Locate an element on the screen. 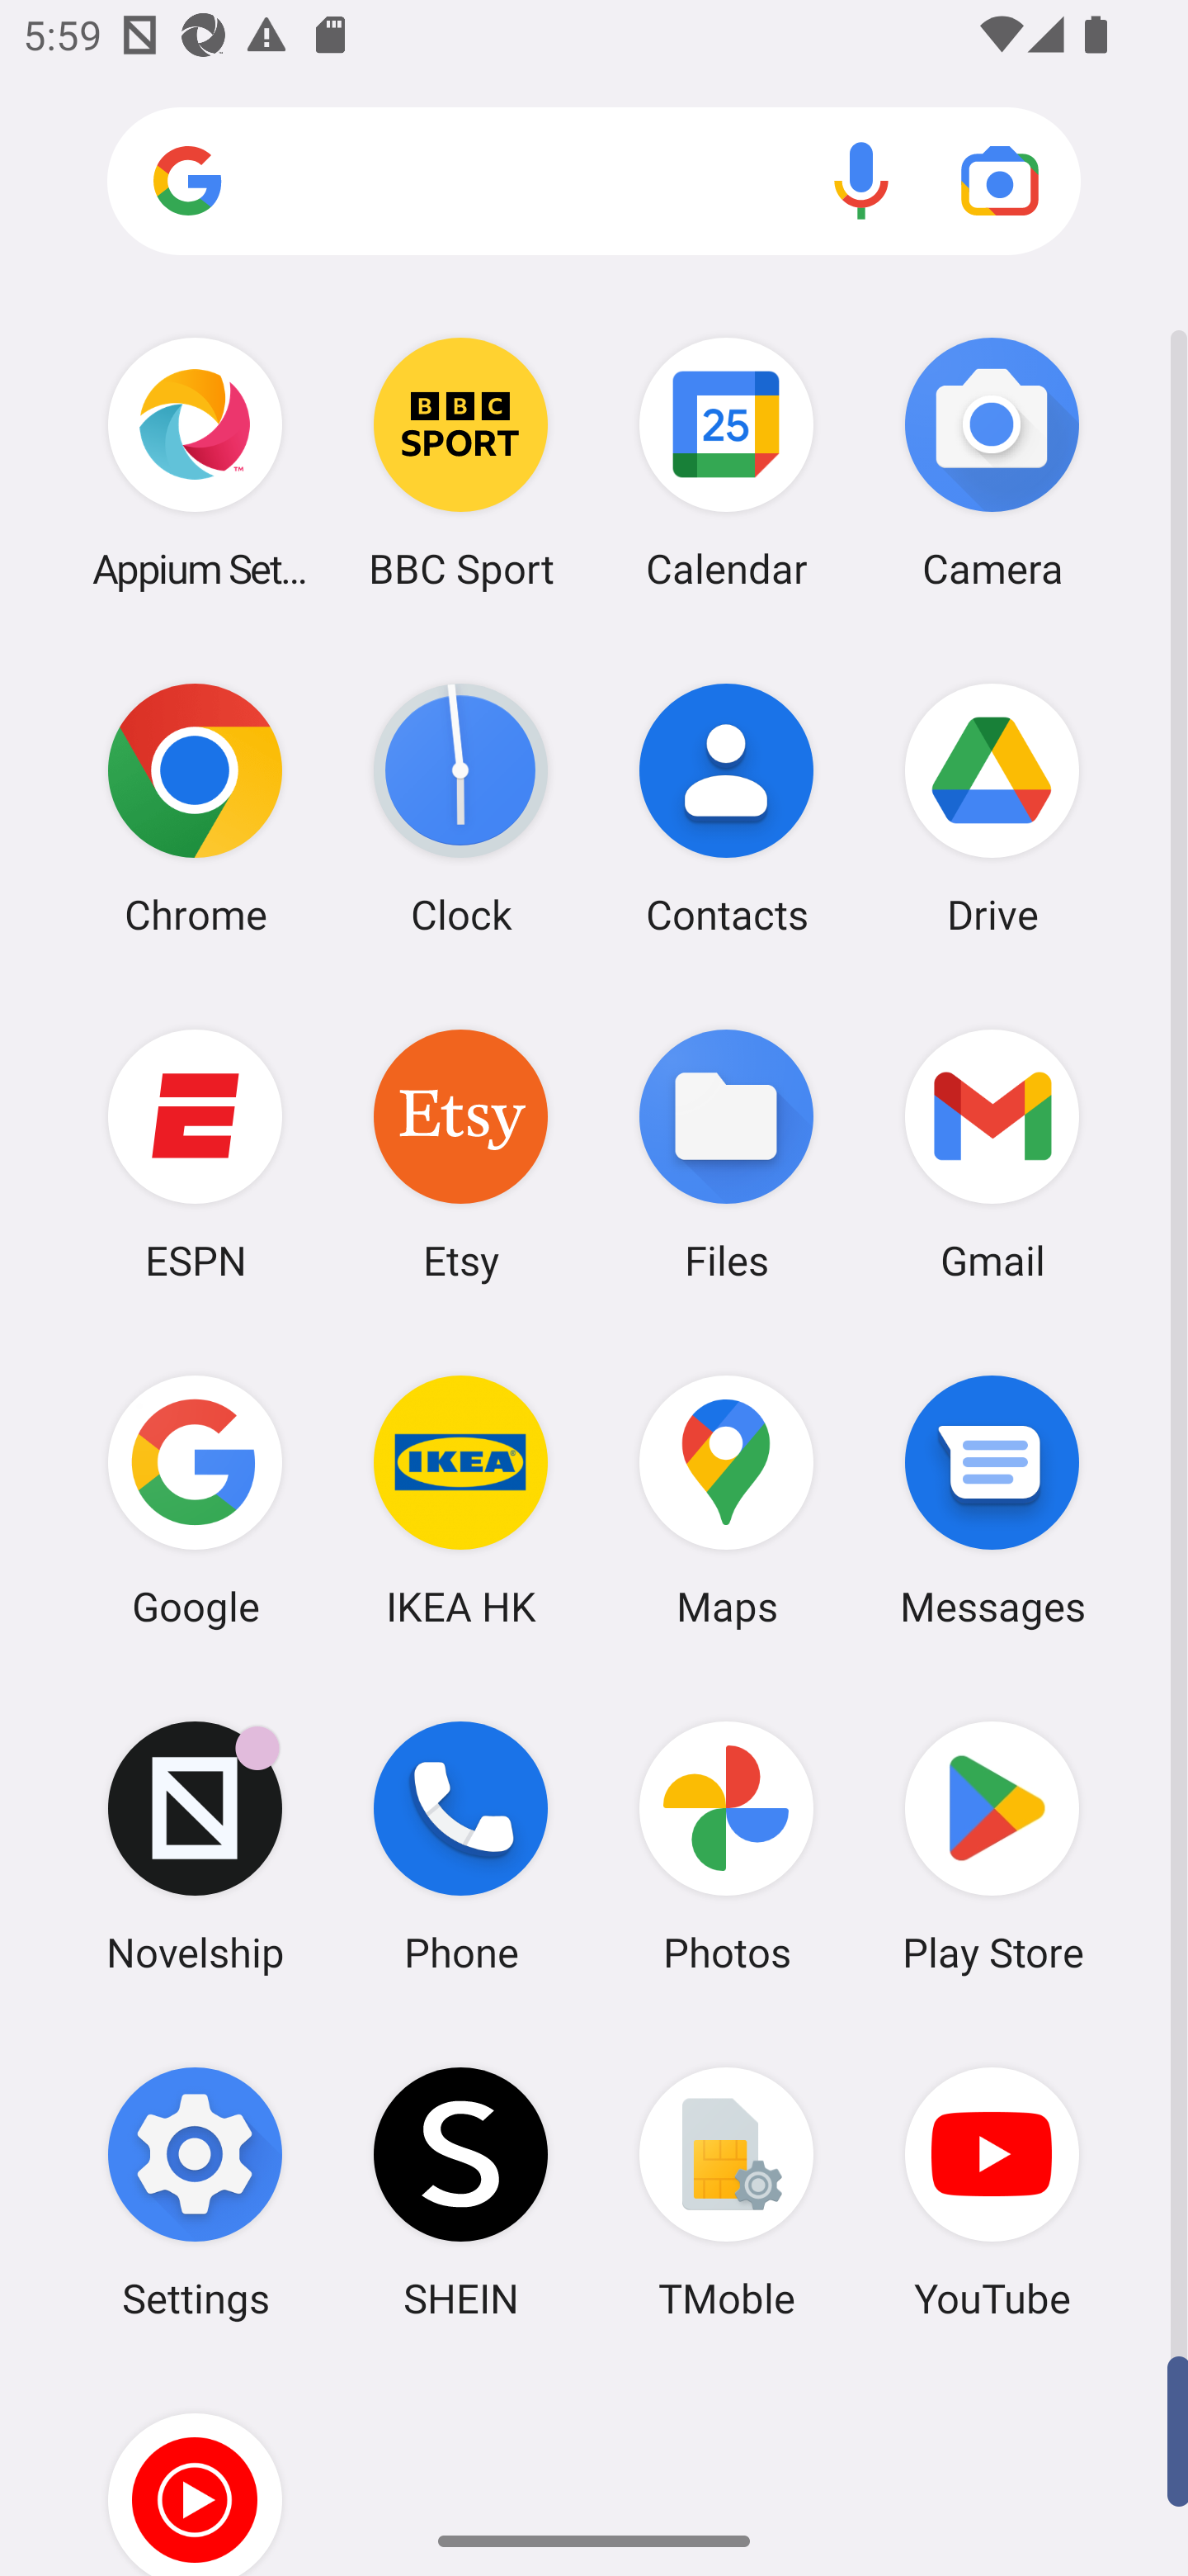 The height and width of the screenshot is (2576, 1188). Drive is located at coordinates (992, 808).